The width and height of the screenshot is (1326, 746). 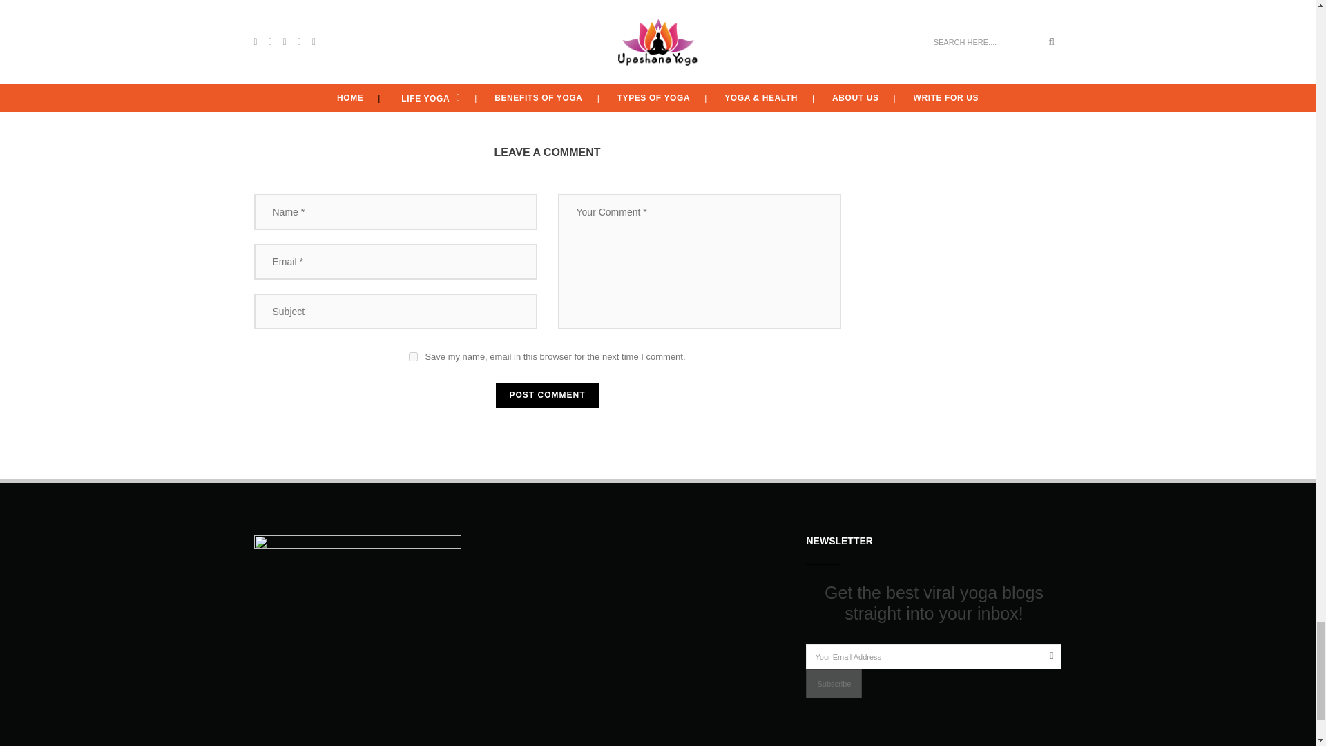 I want to click on Post Comment, so click(x=547, y=395).